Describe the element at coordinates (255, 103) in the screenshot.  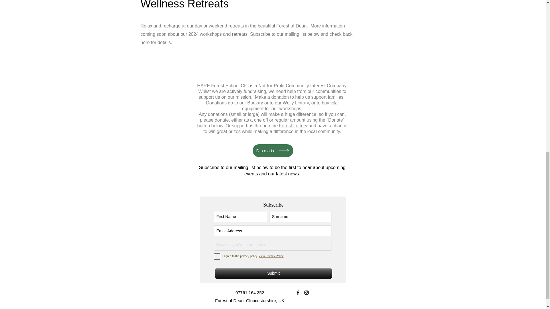
I see `Bursary` at that location.